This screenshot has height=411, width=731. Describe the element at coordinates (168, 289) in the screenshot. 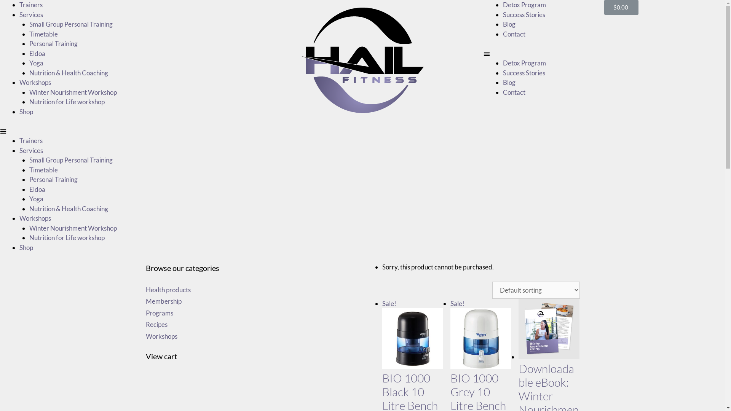

I see `Health products` at that location.